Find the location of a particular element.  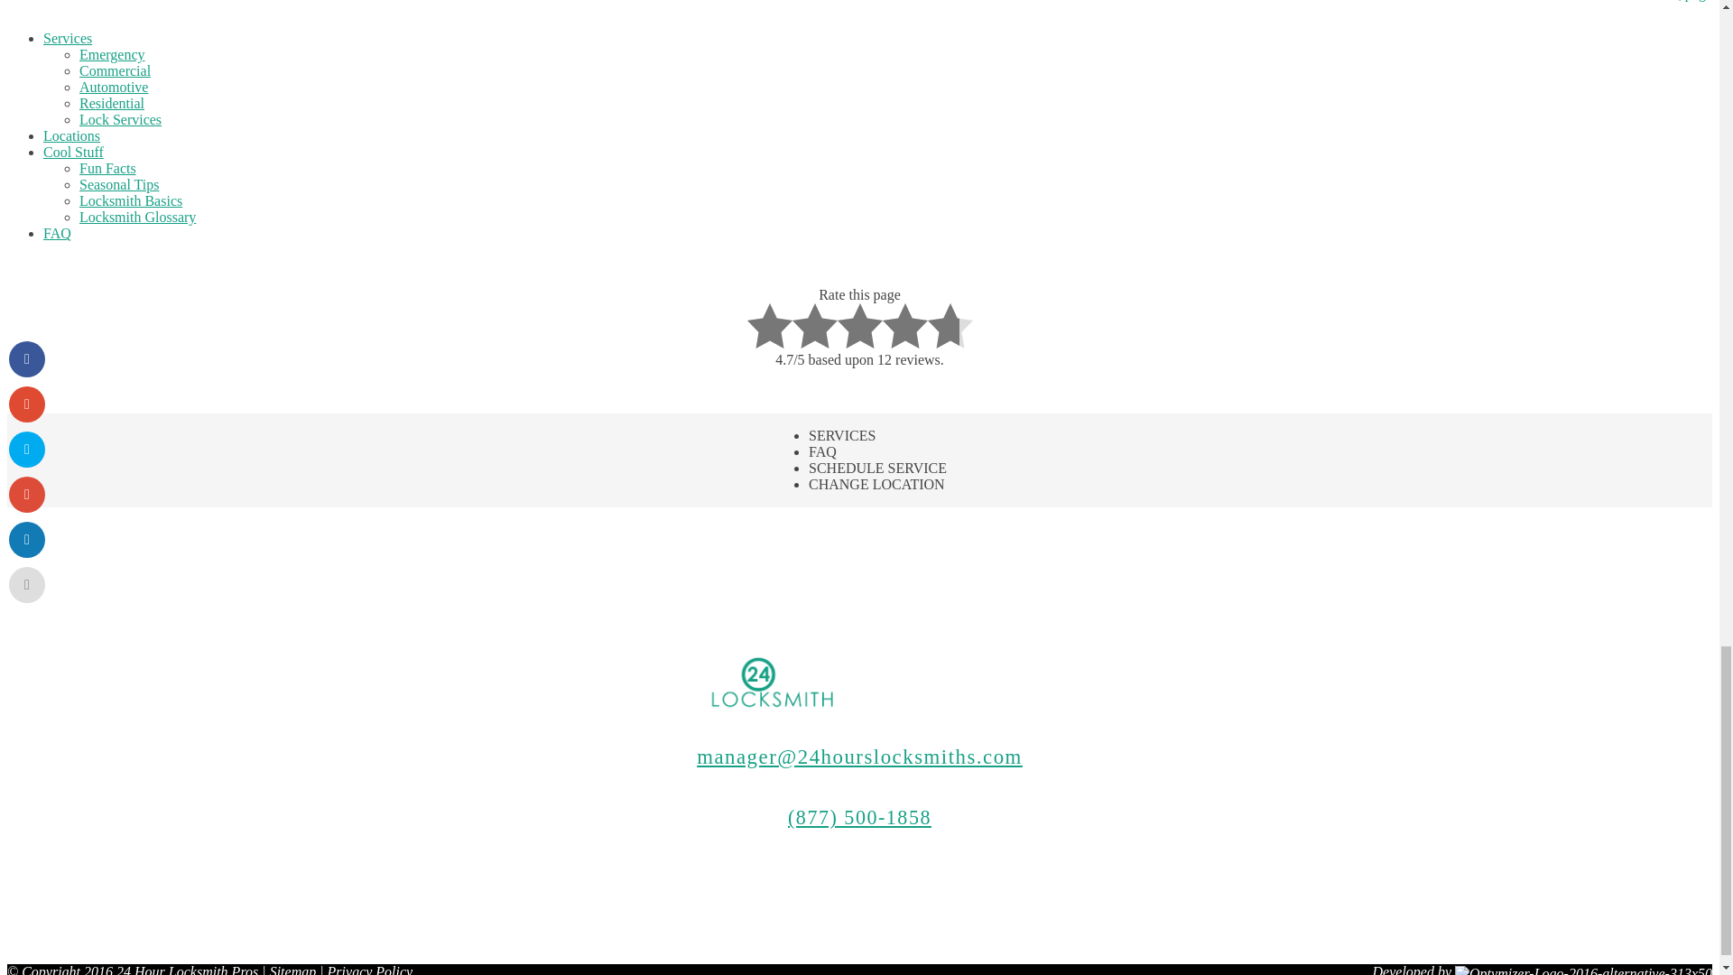

Locations is located at coordinates (72, 135).